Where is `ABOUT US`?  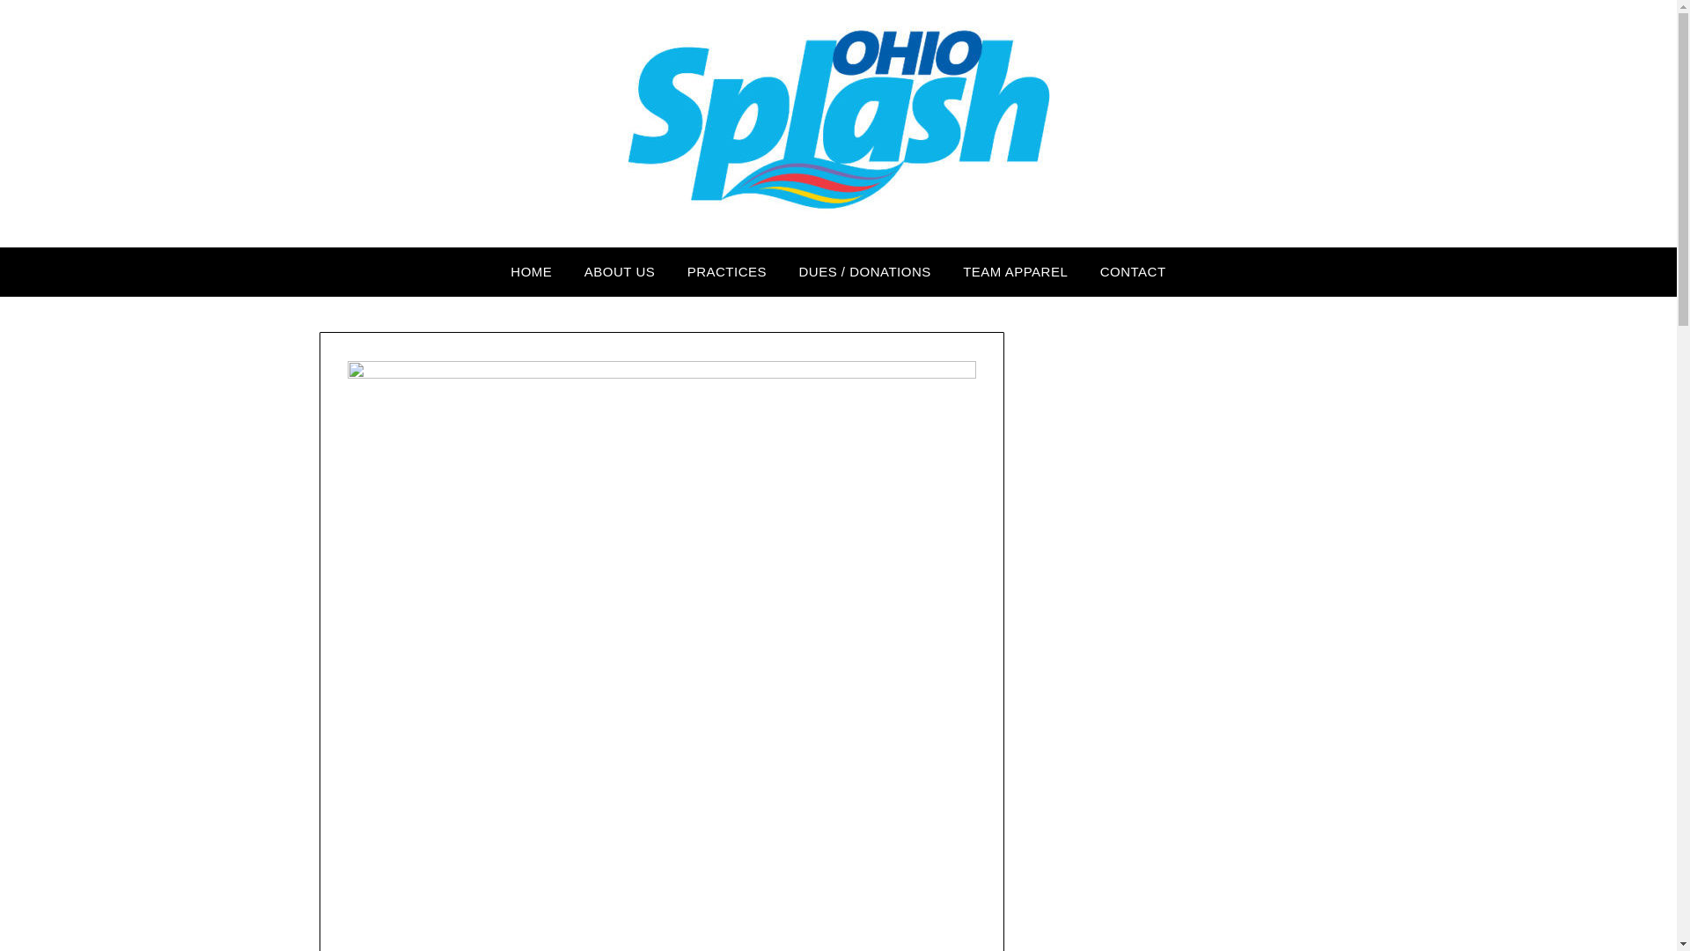
ABOUT US is located at coordinates (620, 271).